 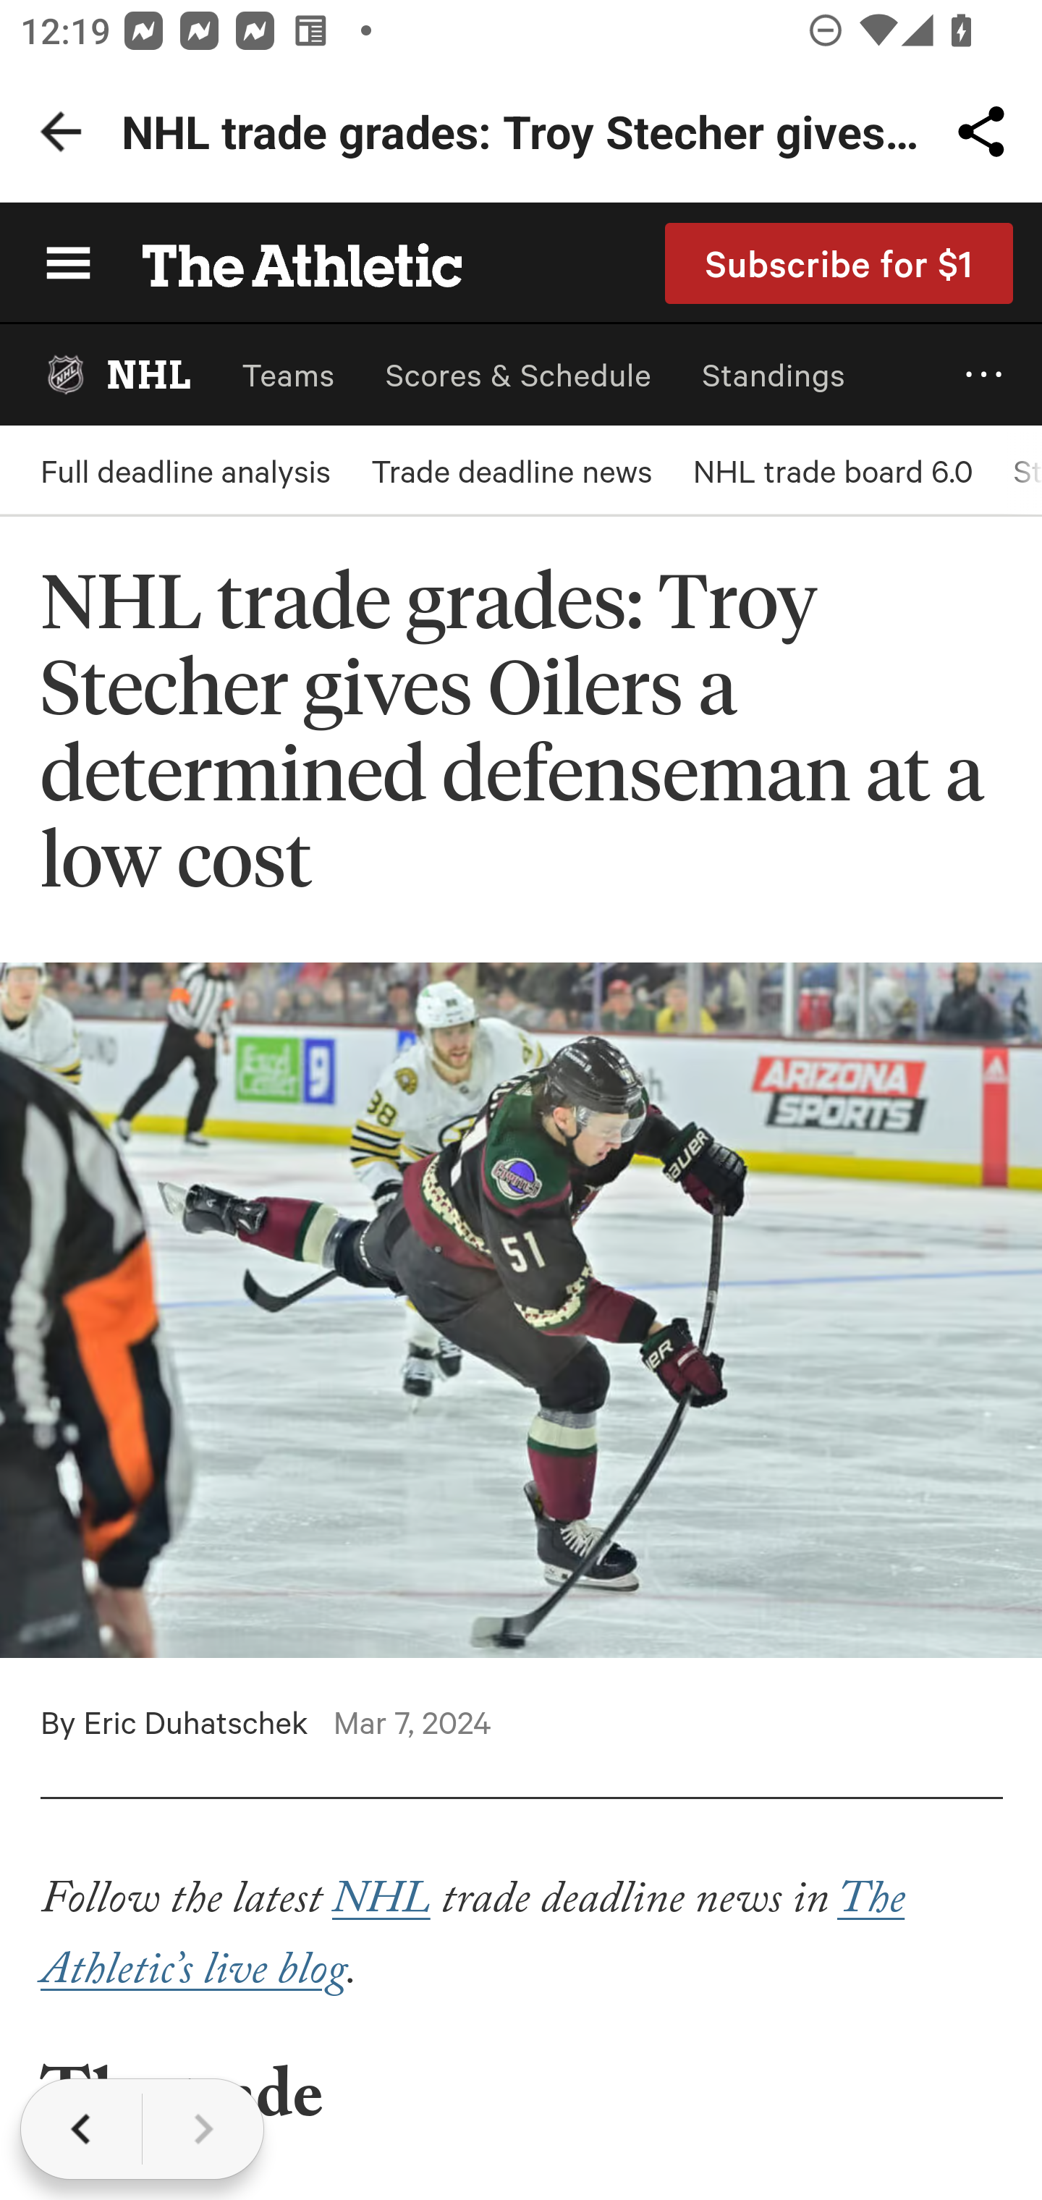 I want to click on Teams, so click(x=288, y=375).